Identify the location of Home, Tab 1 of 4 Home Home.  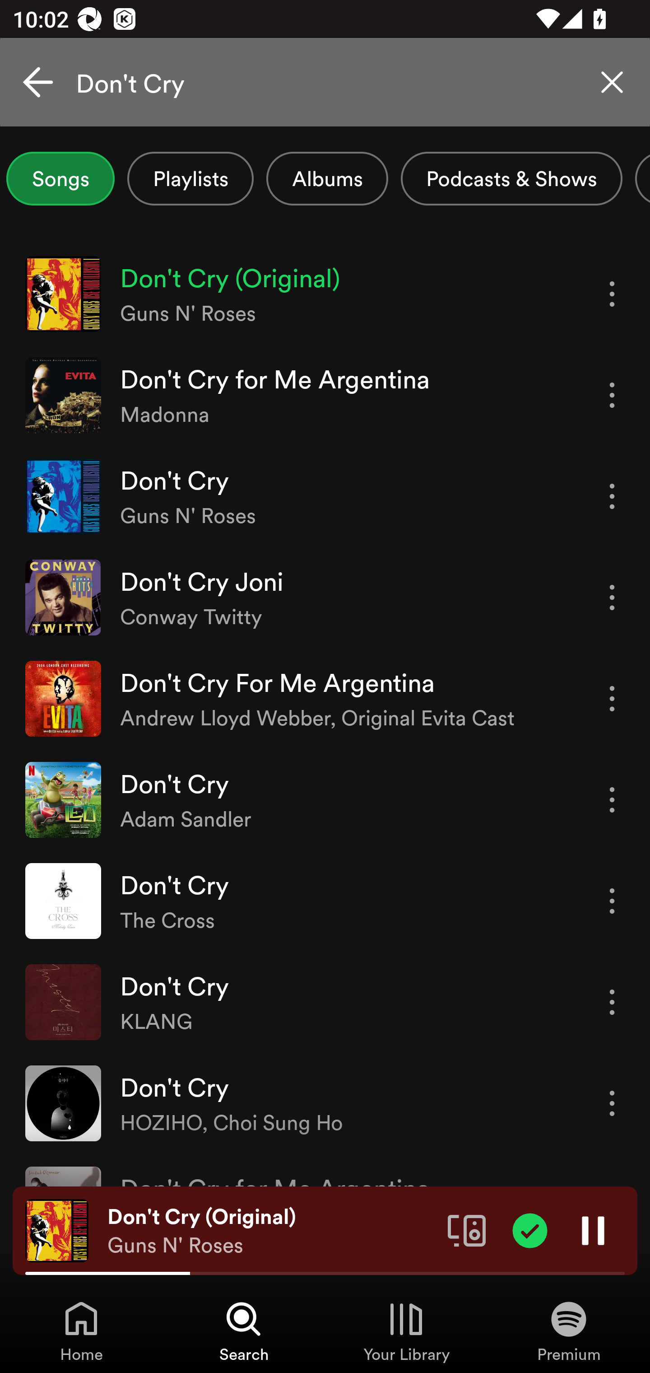
(81, 1331).